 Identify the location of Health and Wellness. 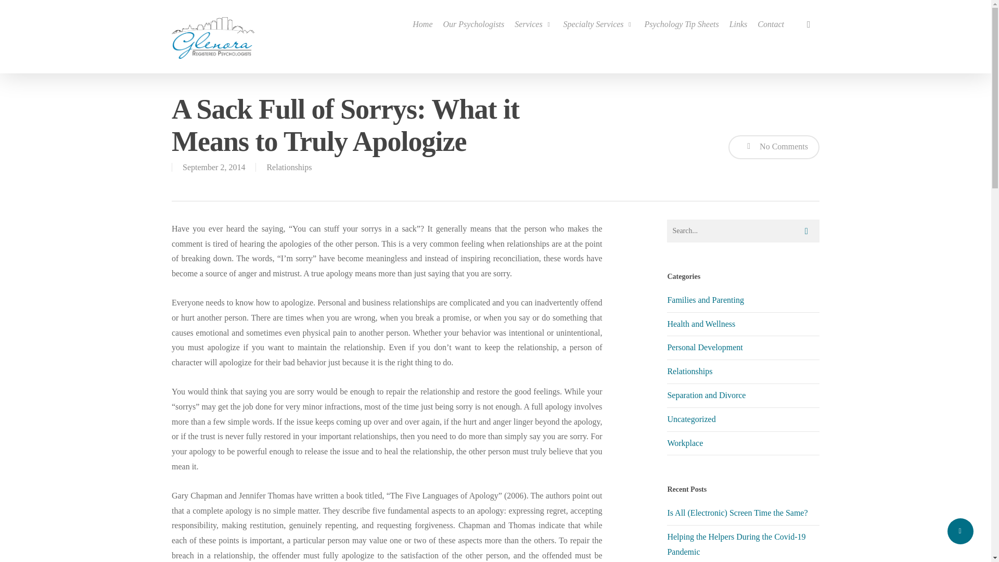
(743, 324).